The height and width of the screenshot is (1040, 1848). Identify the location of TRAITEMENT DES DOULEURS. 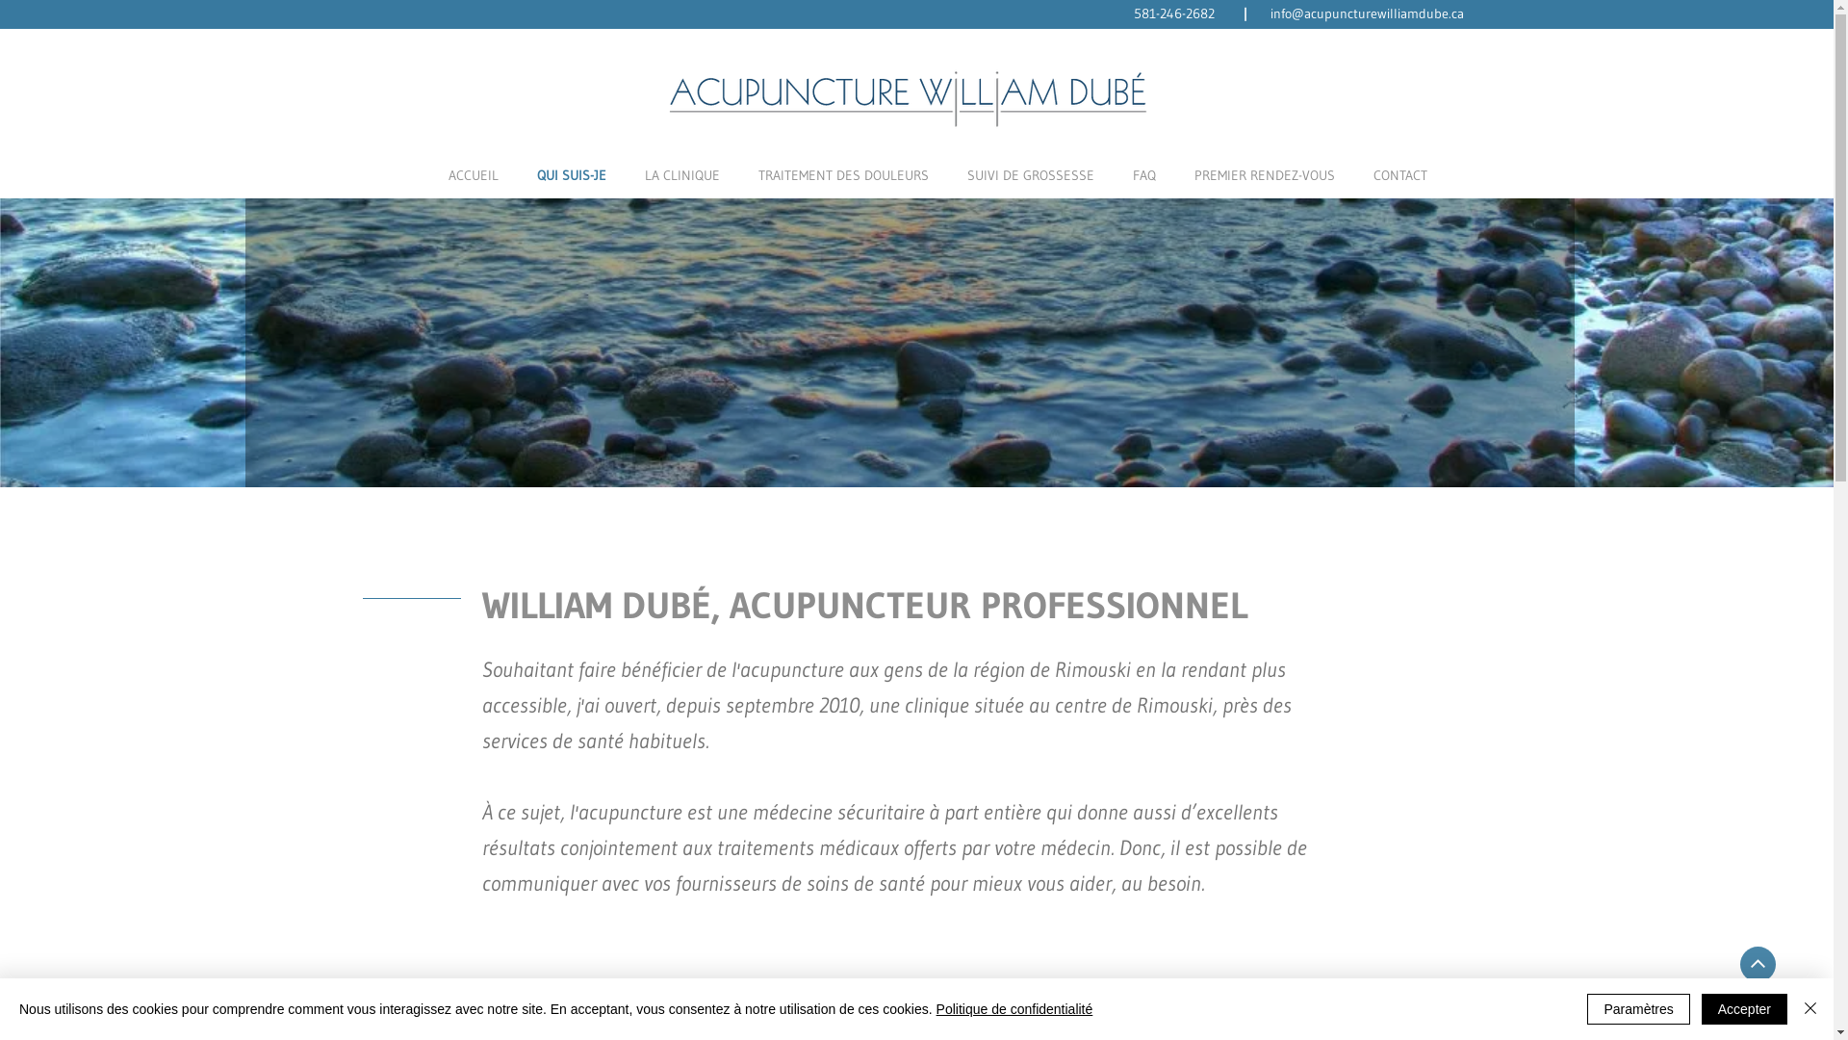
(843, 175).